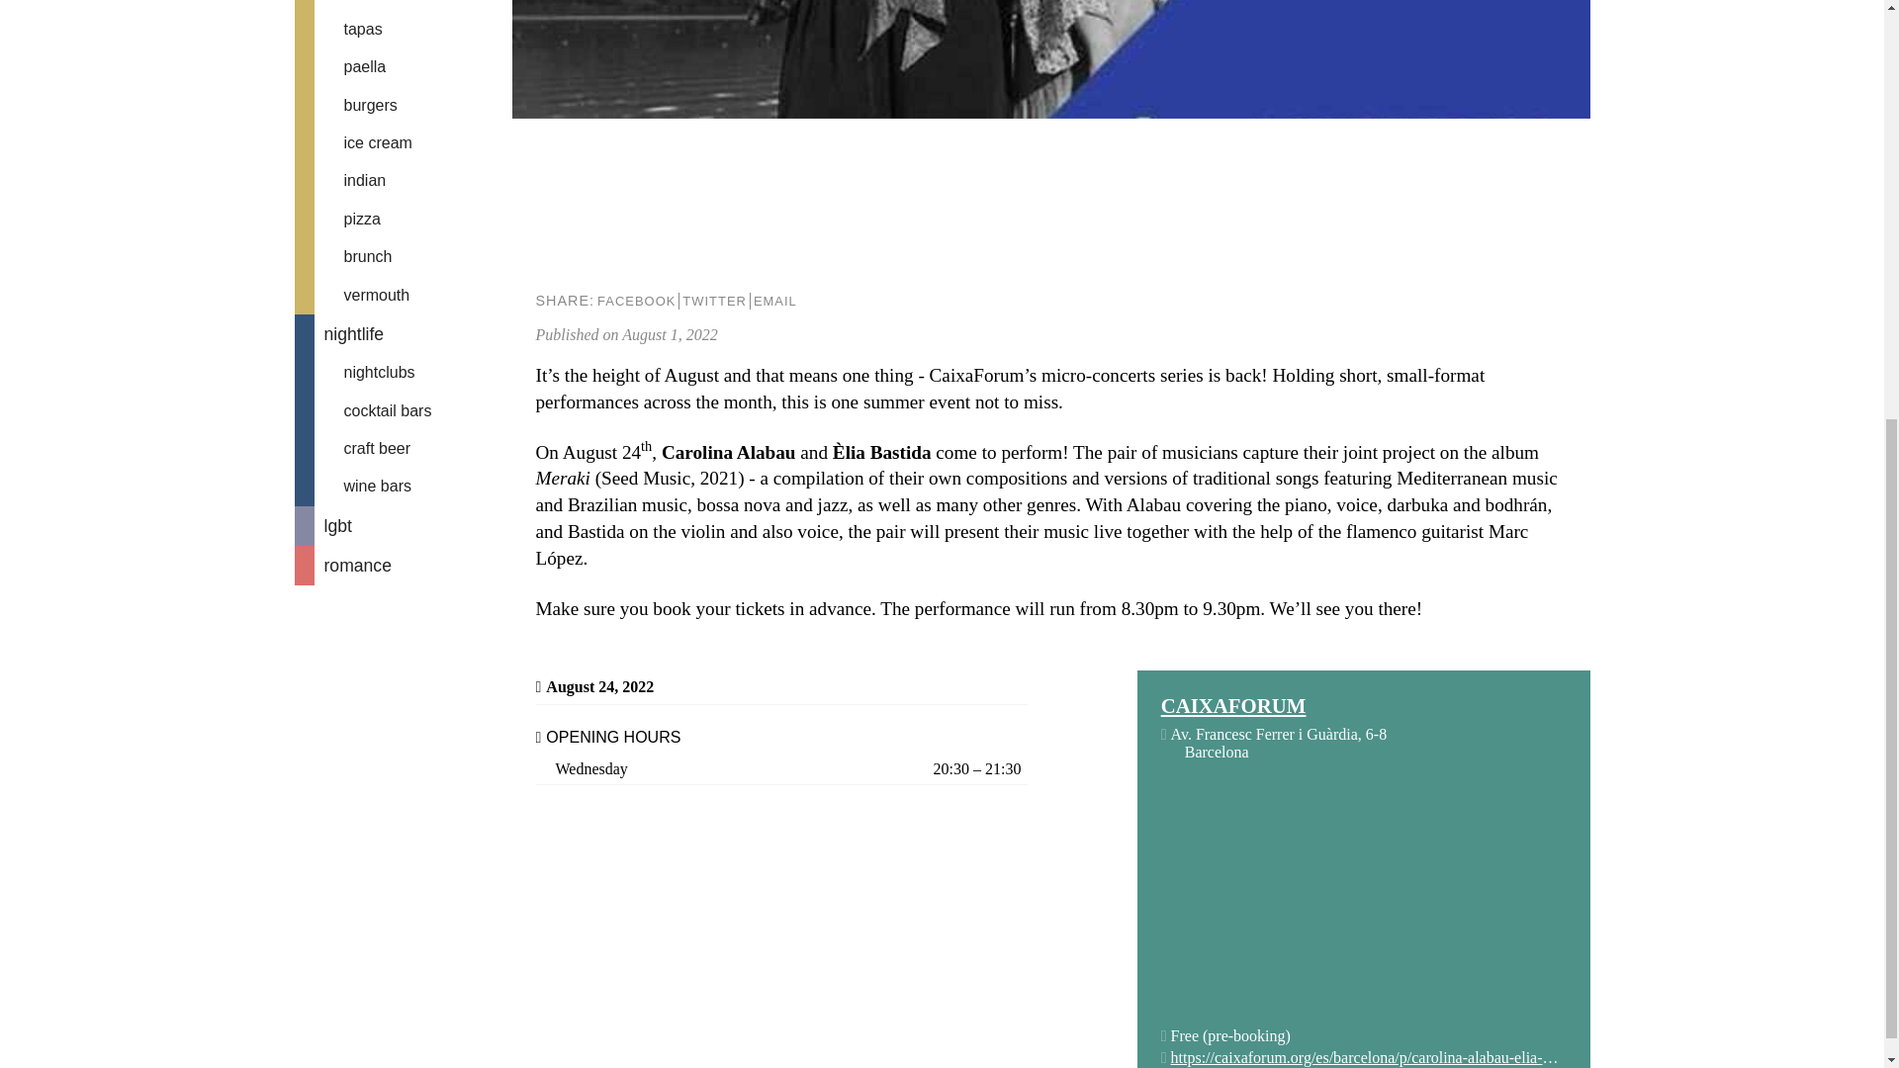  Describe the element at coordinates (774, 301) in the screenshot. I see `EMAIL` at that location.